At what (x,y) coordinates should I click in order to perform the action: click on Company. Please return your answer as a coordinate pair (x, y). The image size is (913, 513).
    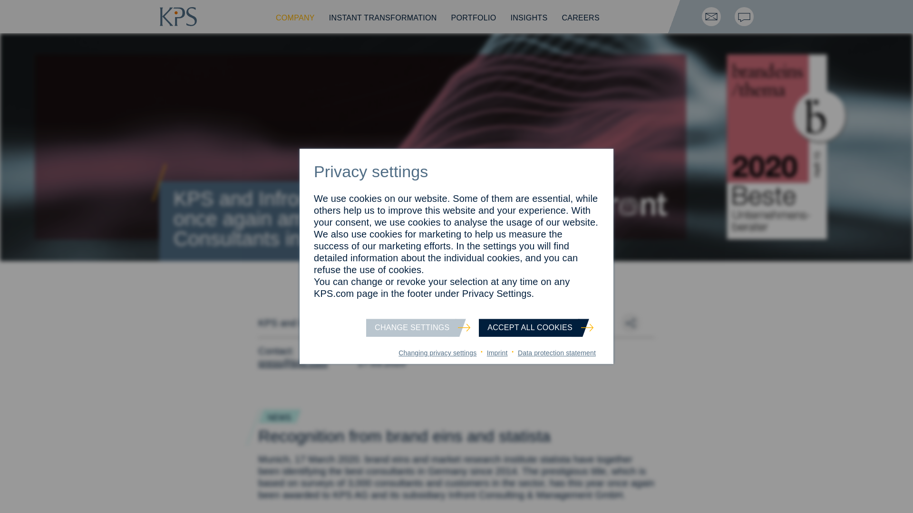
    Looking at the image, I should click on (295, 18).